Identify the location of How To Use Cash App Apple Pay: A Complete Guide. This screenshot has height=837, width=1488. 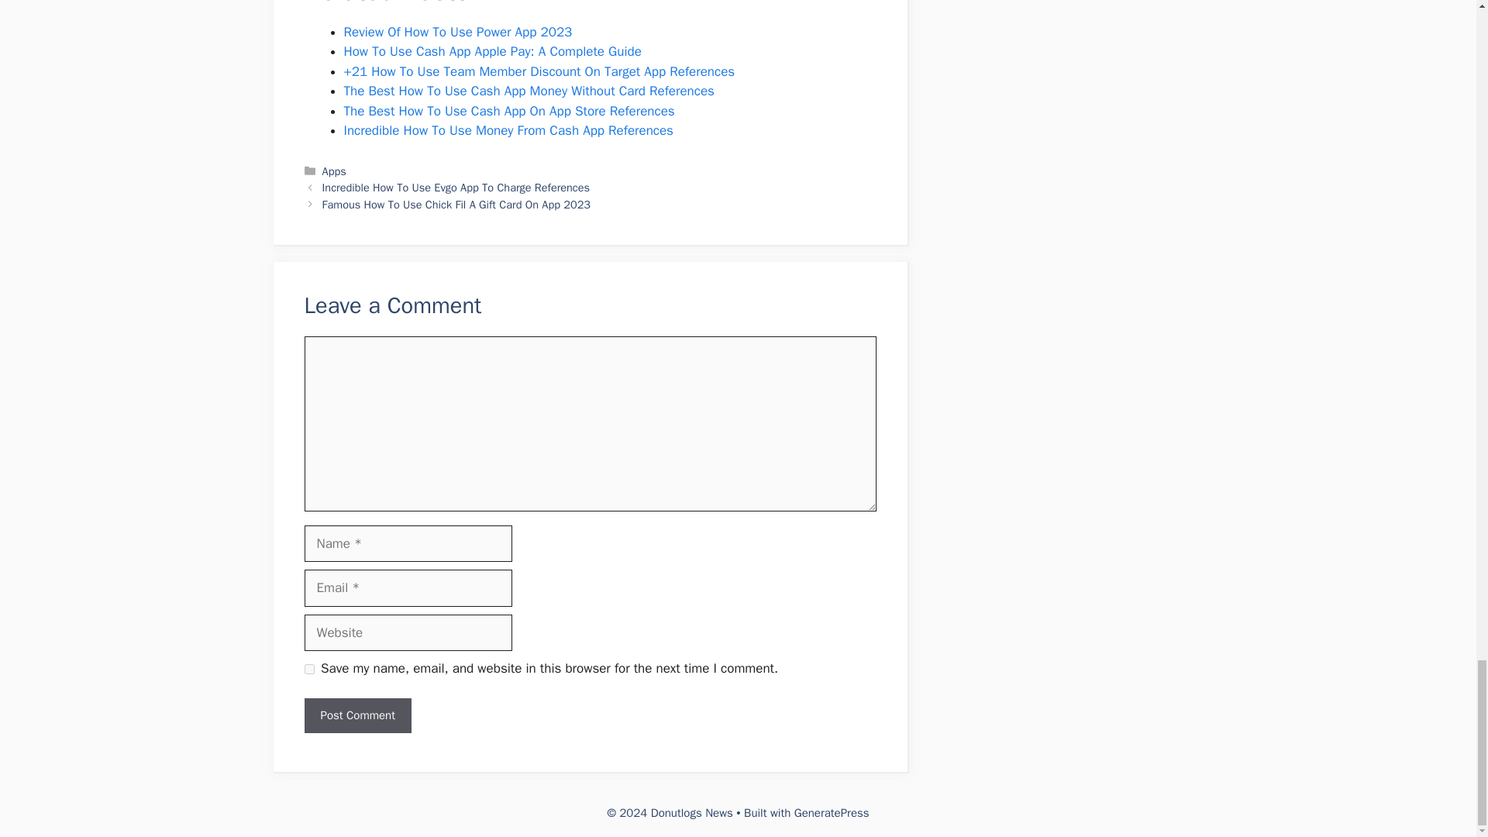
(492, 51).